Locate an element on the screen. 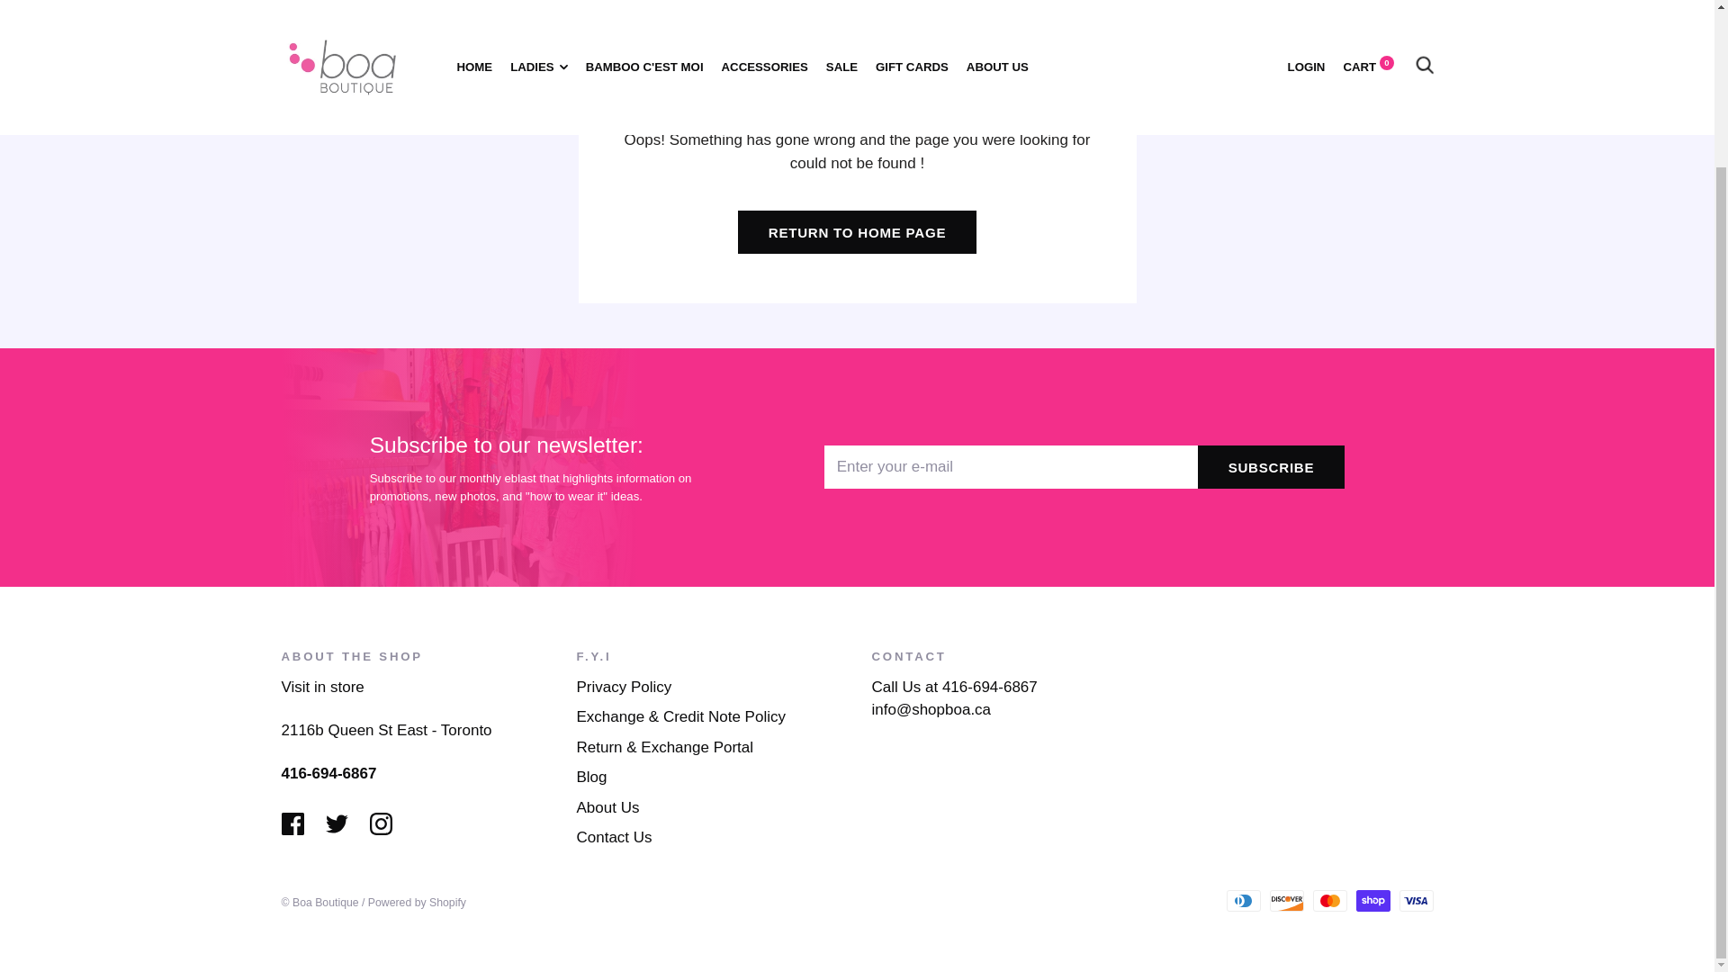  Instagram is located at coordinates (380, 823).